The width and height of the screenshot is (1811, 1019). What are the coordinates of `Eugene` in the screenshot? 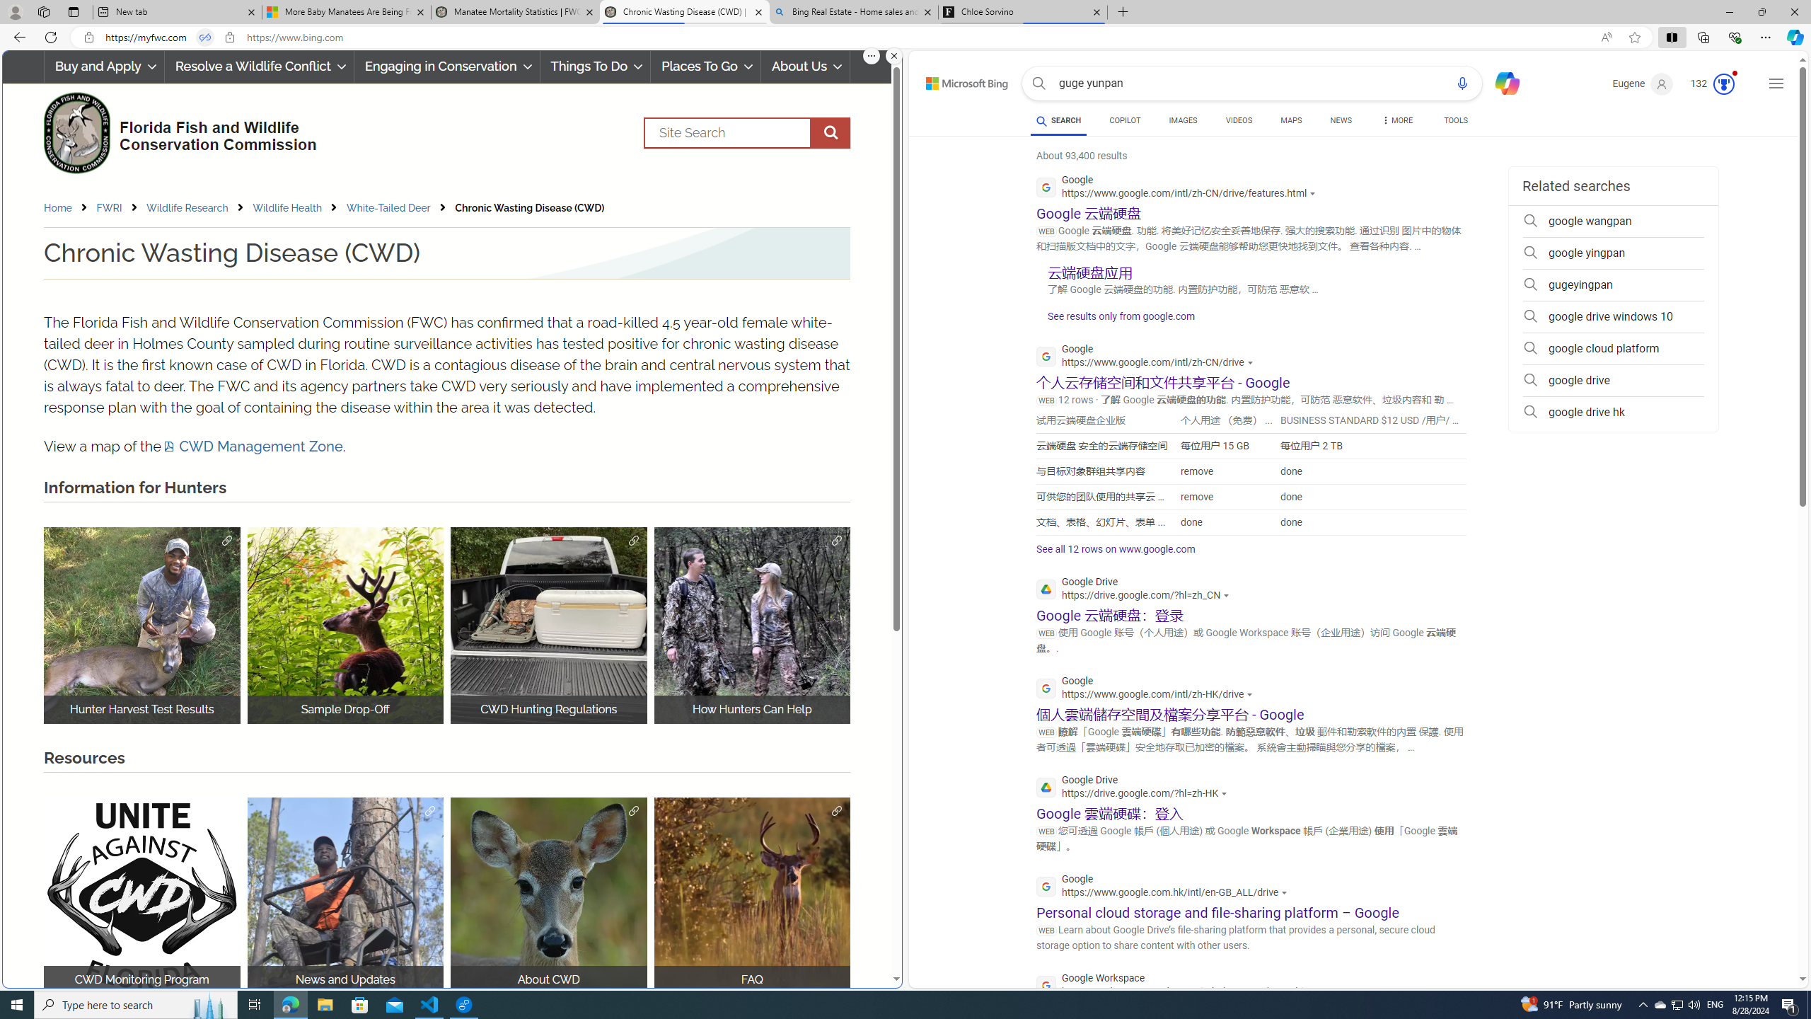 It's located at (1643, 84).